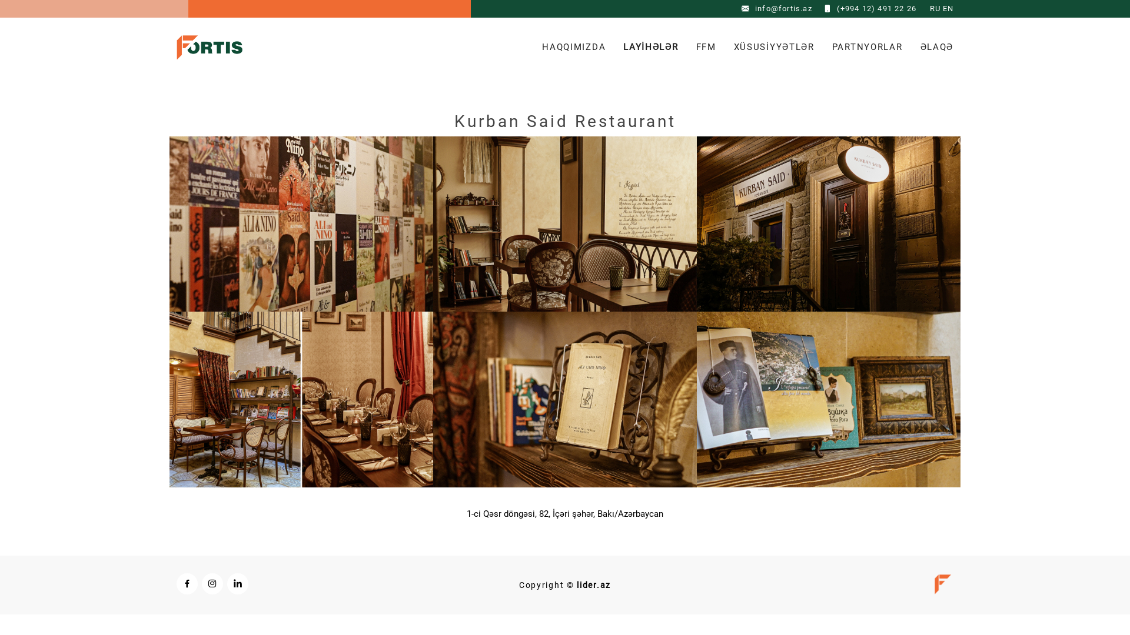 The image size is (1130, 635). Describe the element at coordinates (948, 8) in the screenshot. I see `EN` at that location.